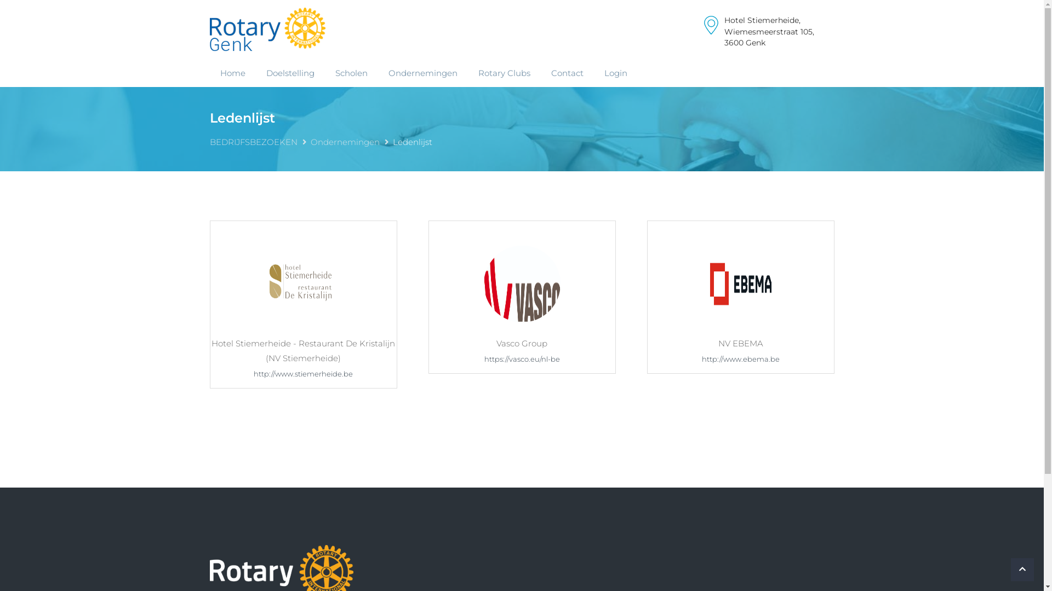 This screenshot has width=1052, height=591. Describe the element at coordinates (522, 283) in the screenshot. I see `Vasco Group` at that location.